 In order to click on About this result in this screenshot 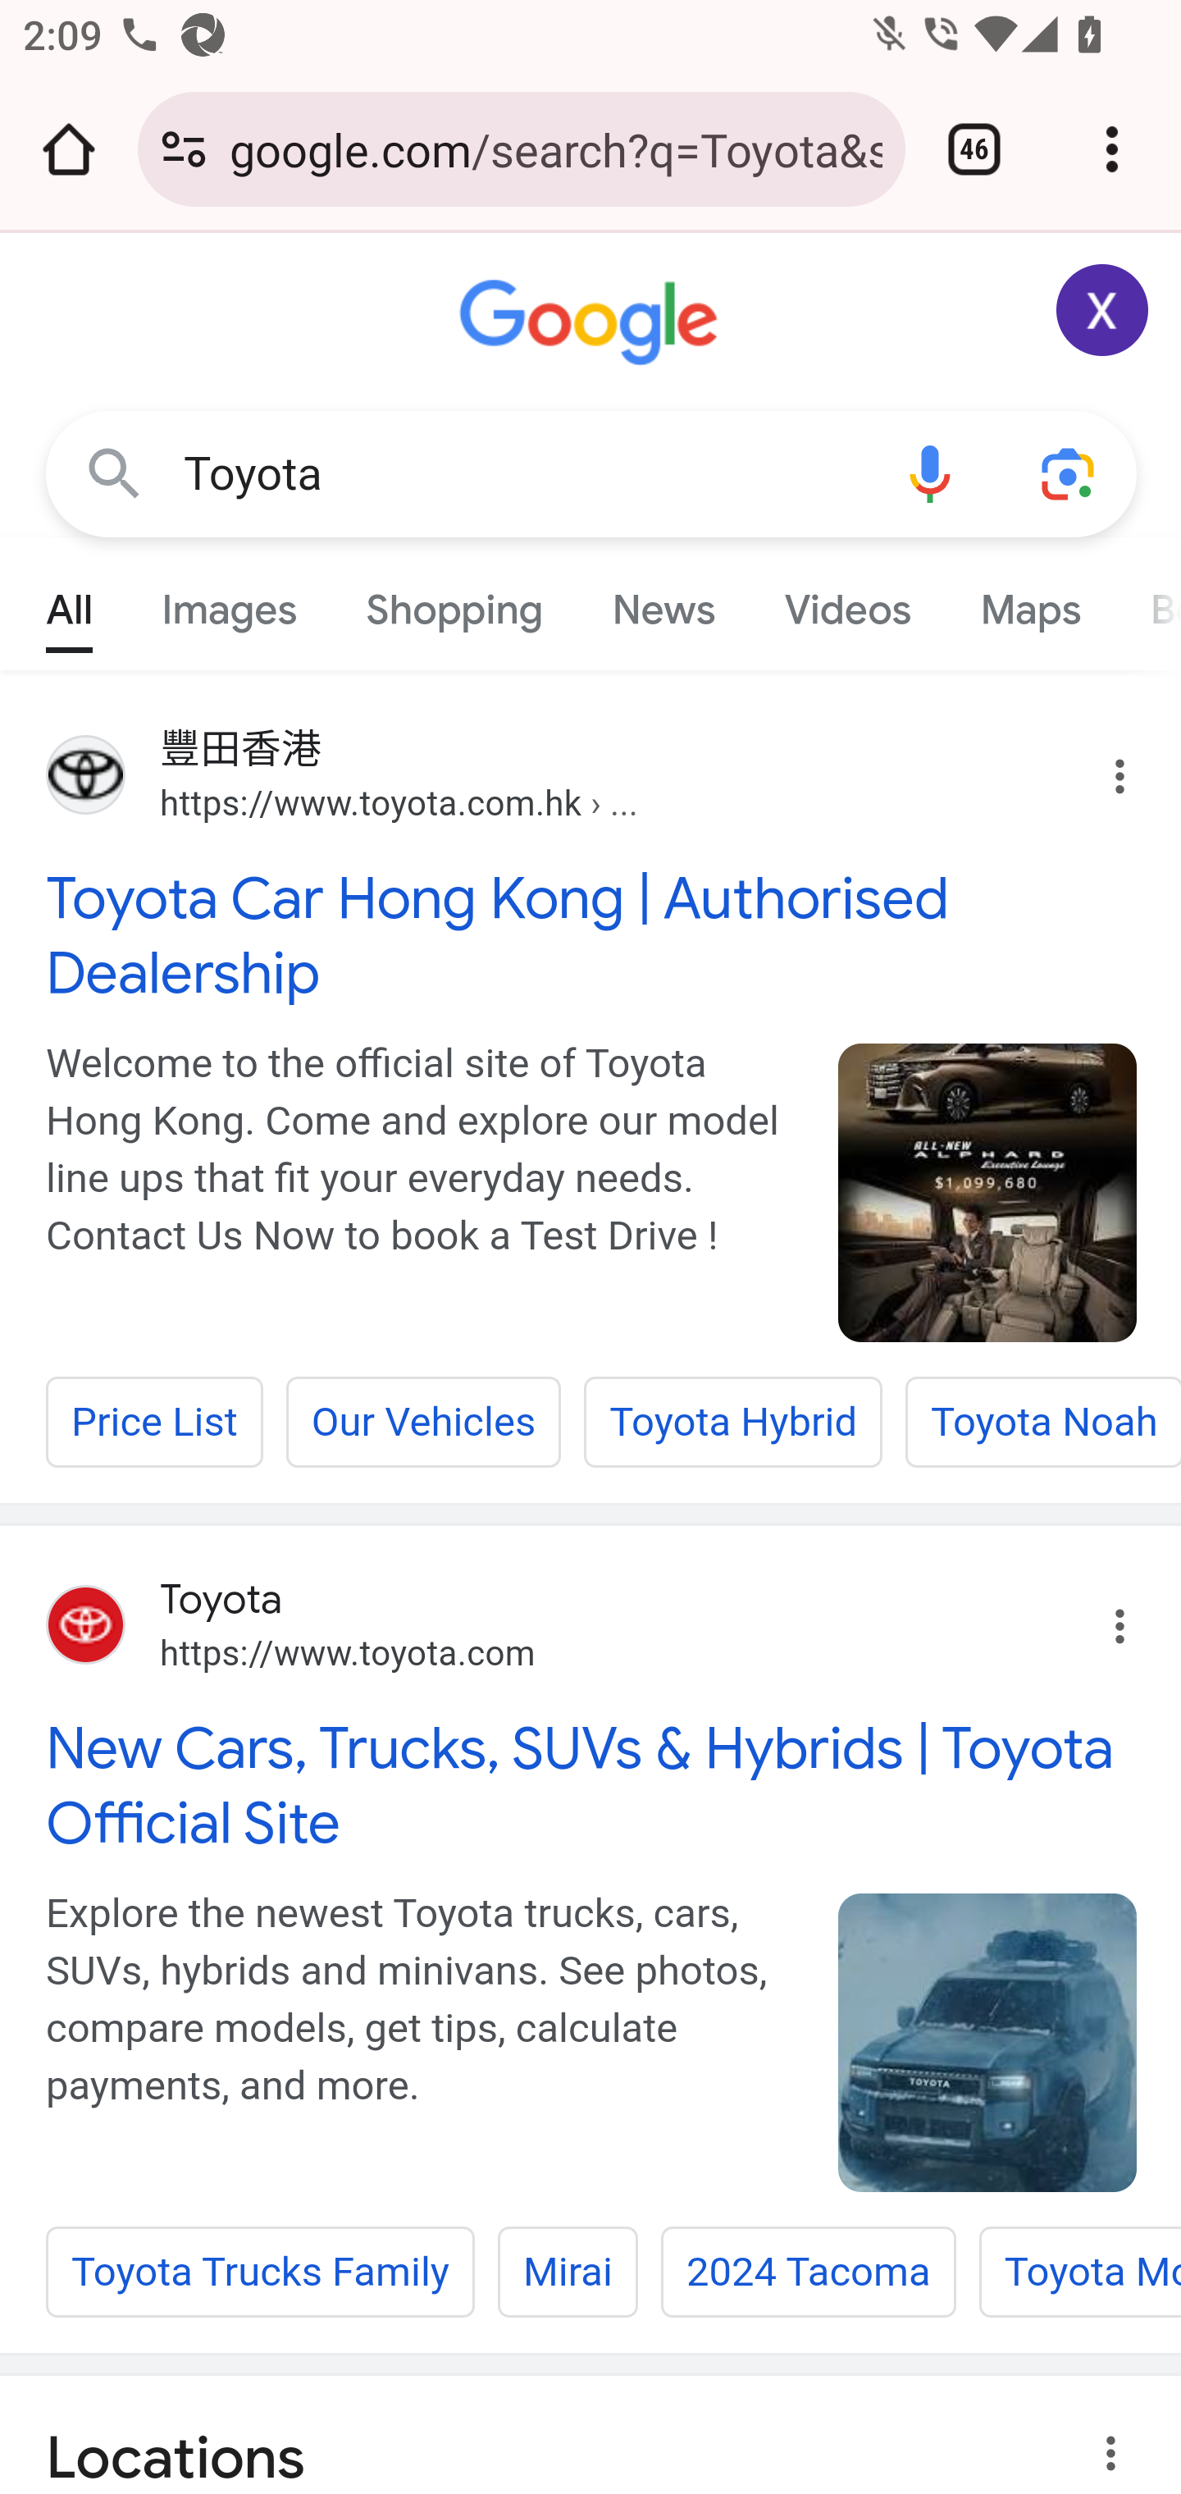, I will do `click(1117, 2452)`.